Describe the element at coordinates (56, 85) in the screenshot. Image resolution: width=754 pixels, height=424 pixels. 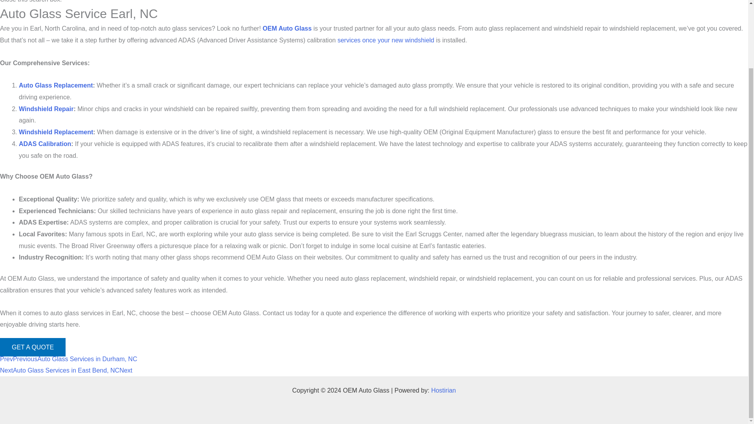
I see `Auto Glass Replacement` at that location.